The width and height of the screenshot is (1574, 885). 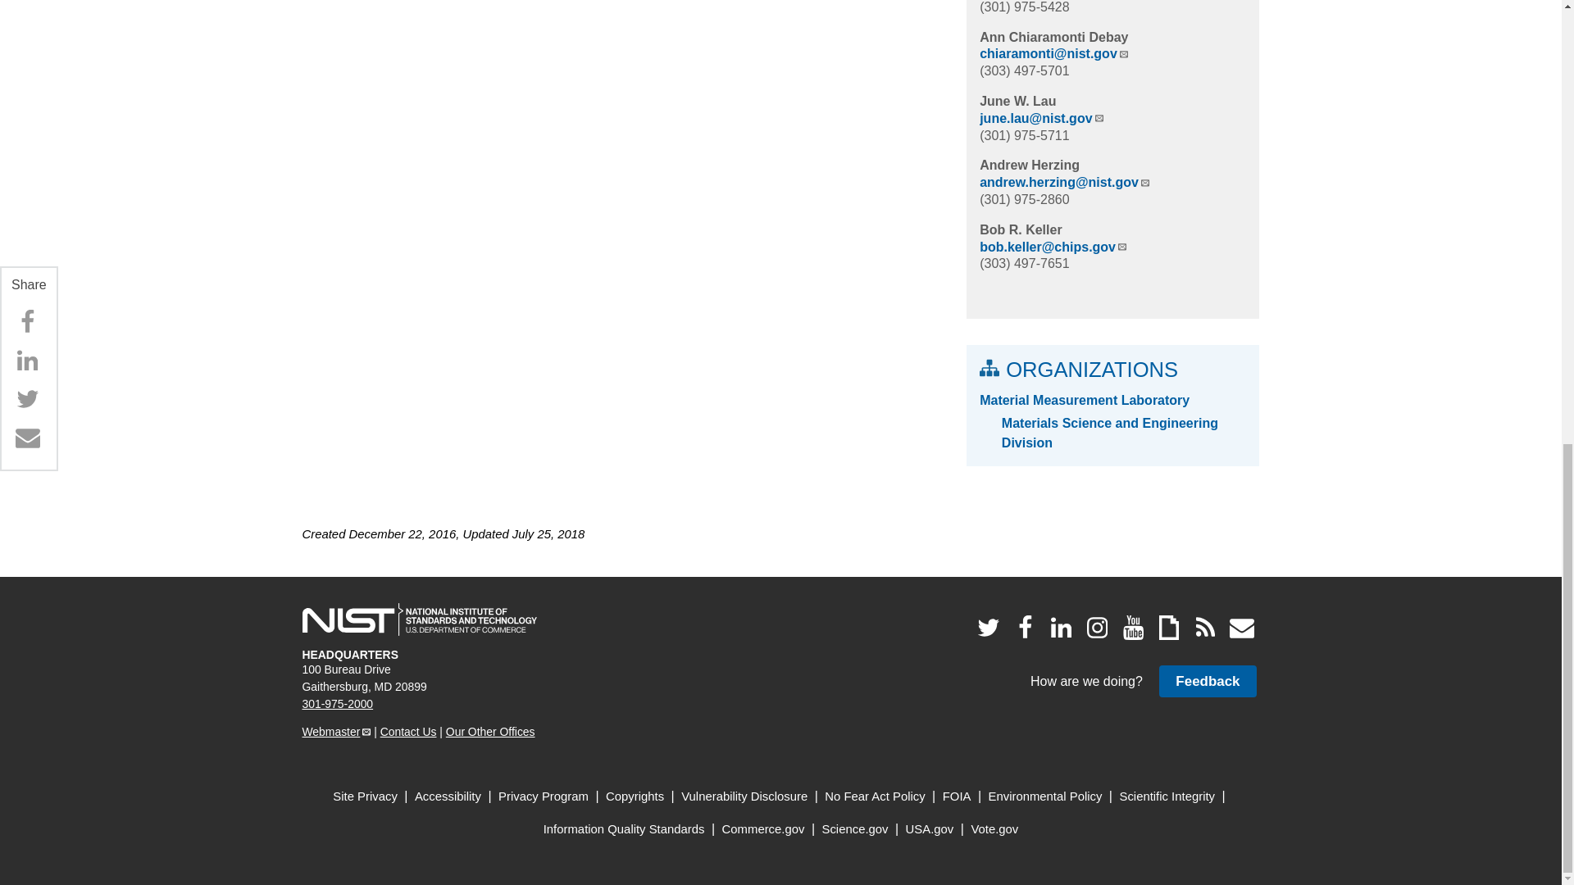 I want to click on View staff profile page, so click(x=1020, y=229).